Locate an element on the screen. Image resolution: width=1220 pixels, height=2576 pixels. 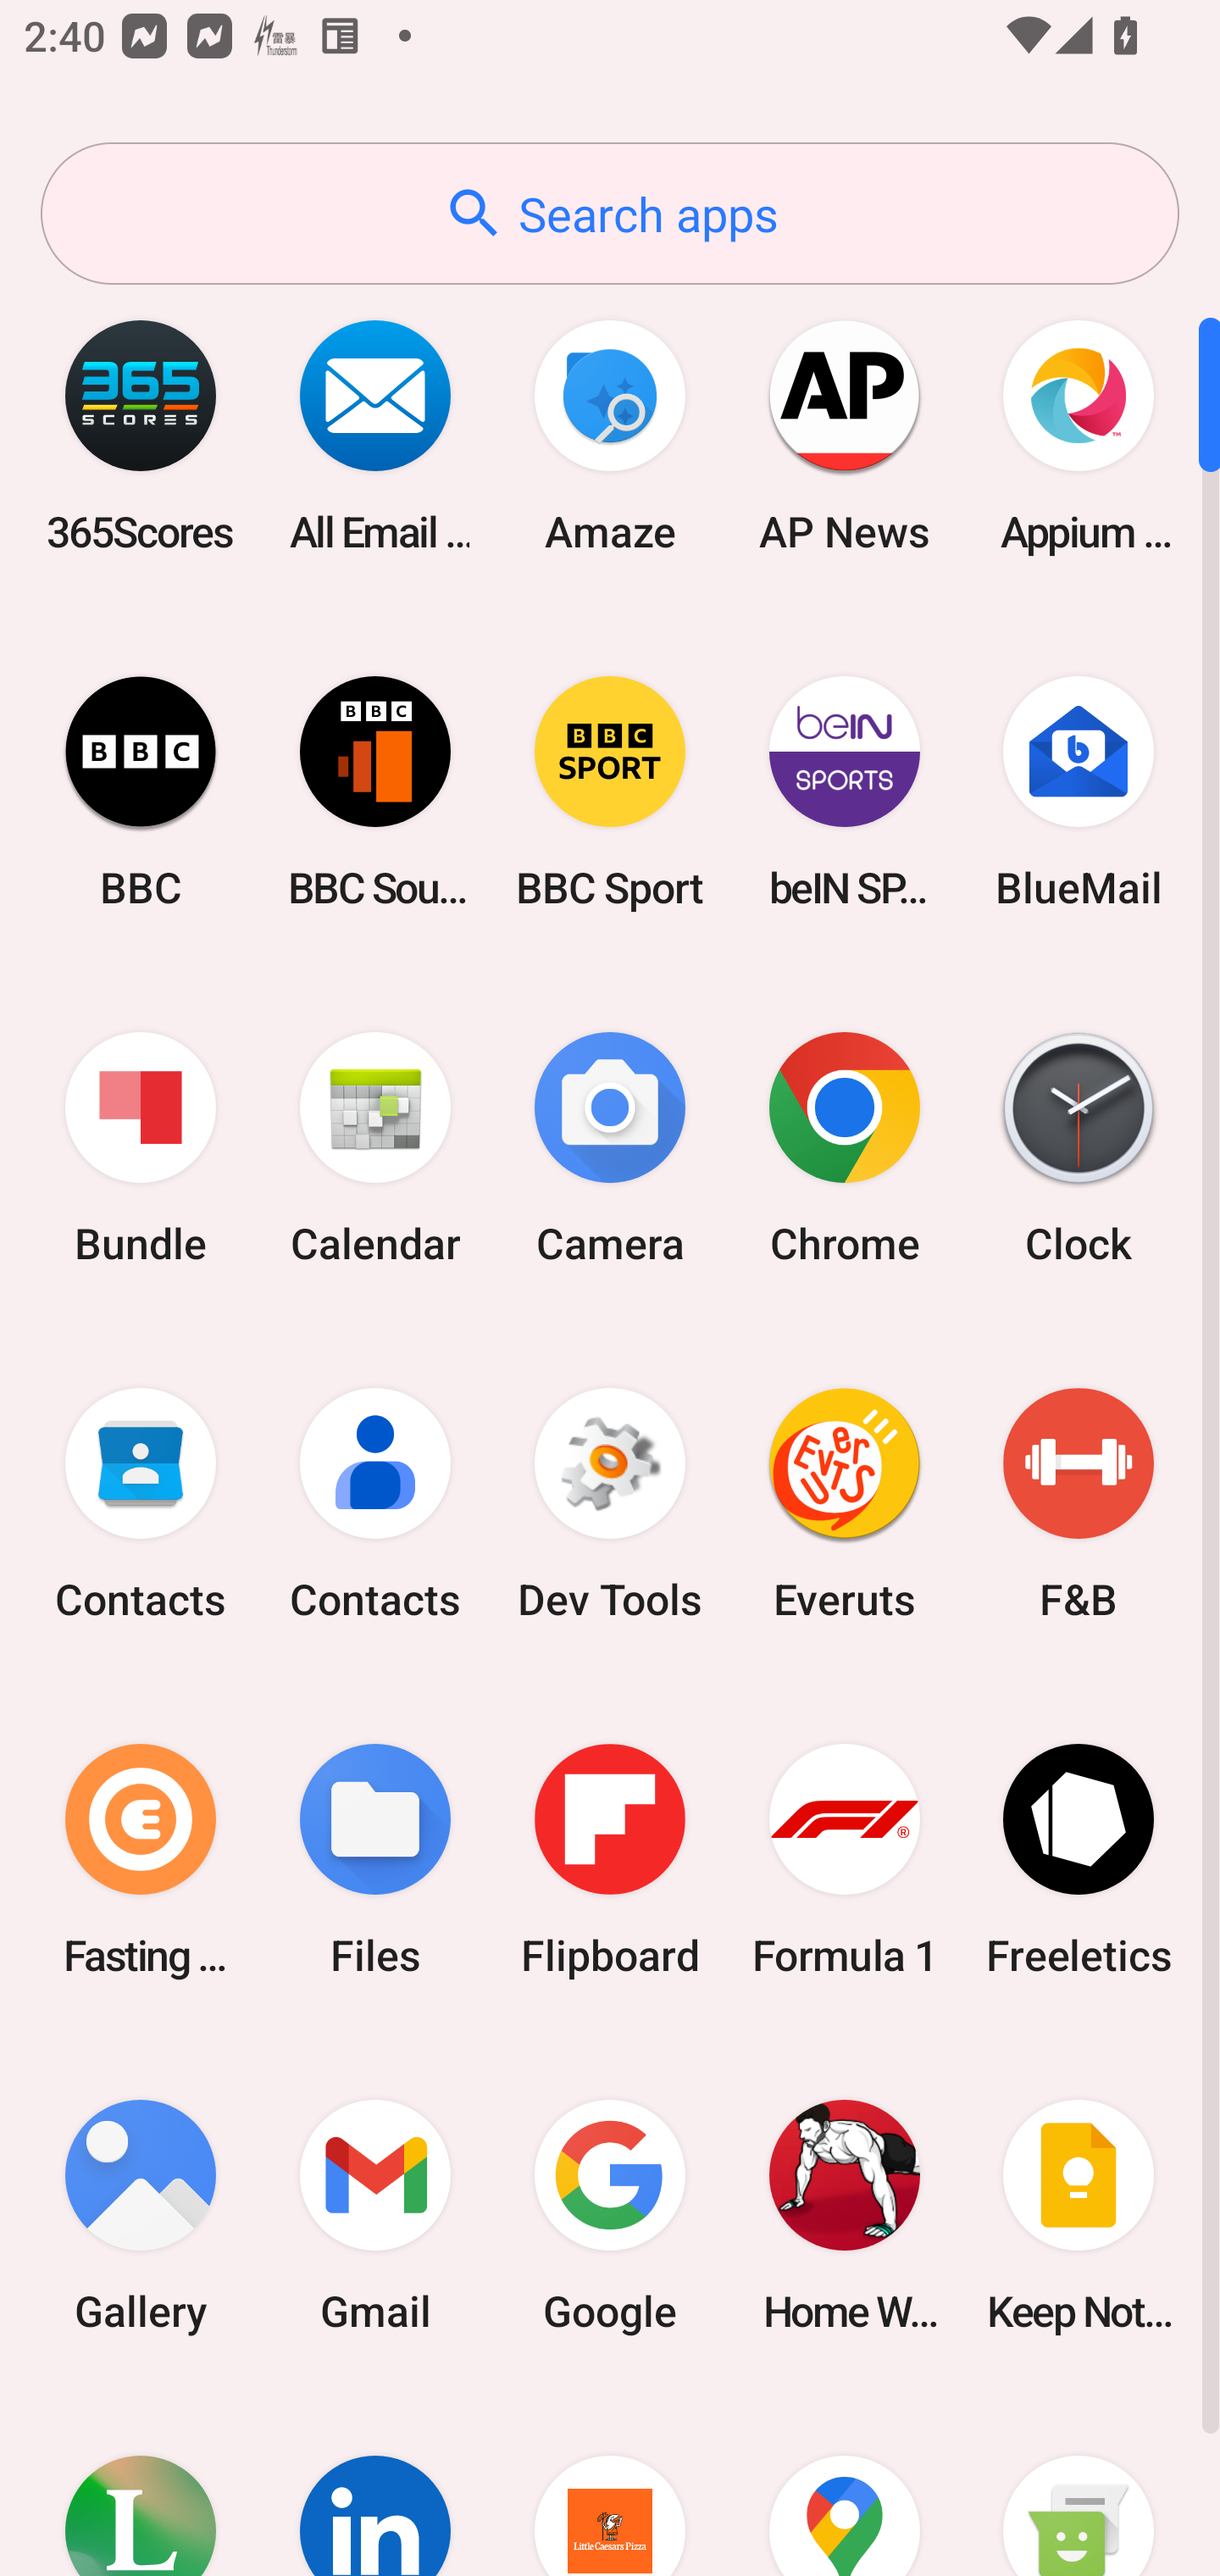
Calendar is located at coordinates (375, 1149).